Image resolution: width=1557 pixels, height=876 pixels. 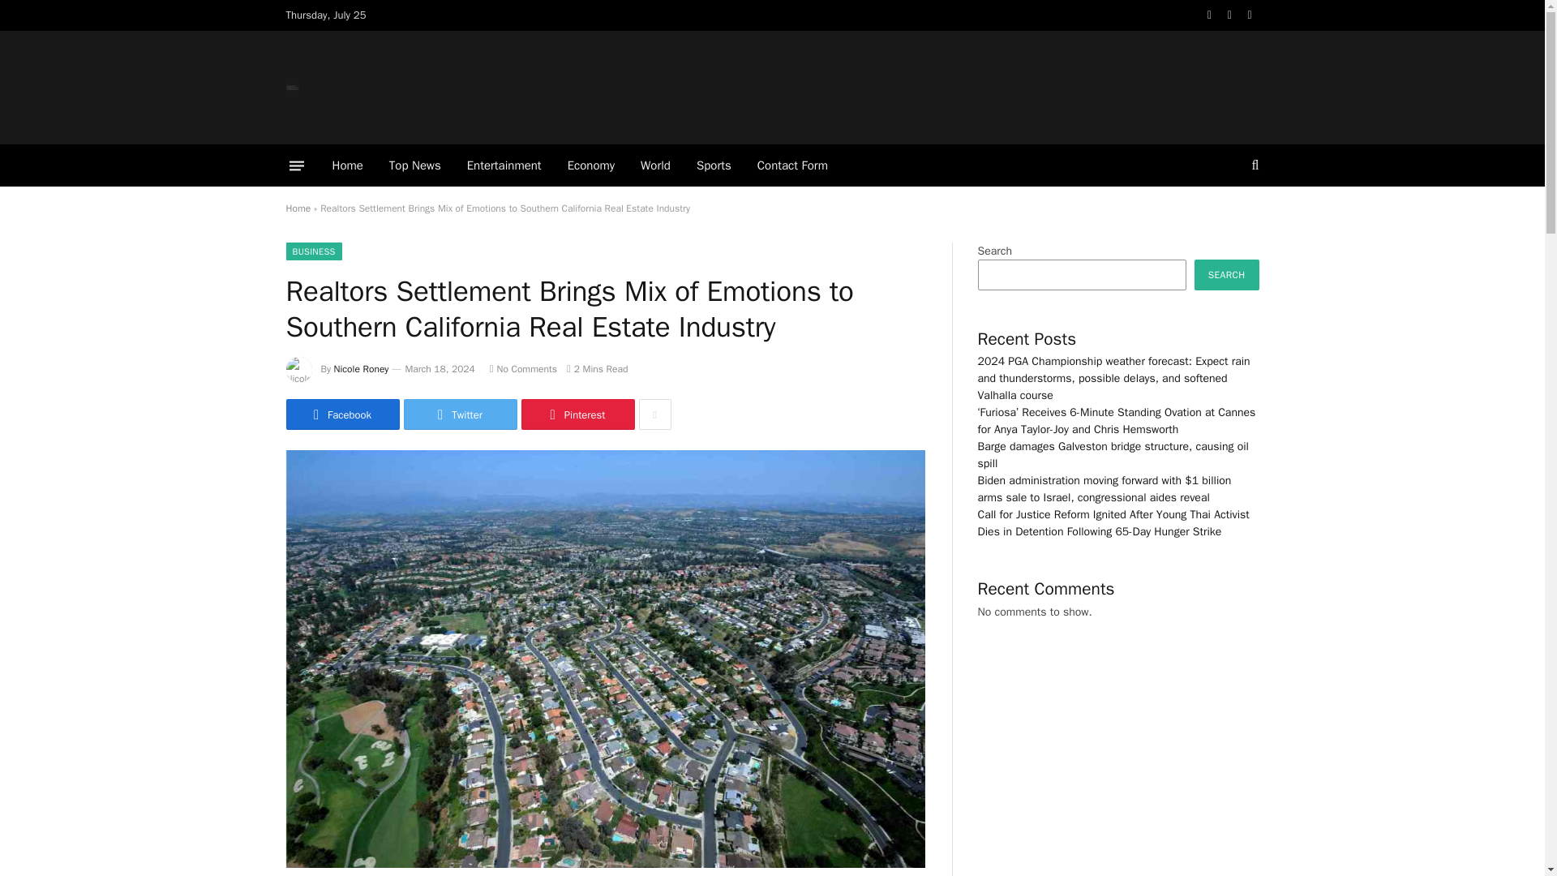 I want to click on Contact Form, so click(x=791, y=165).